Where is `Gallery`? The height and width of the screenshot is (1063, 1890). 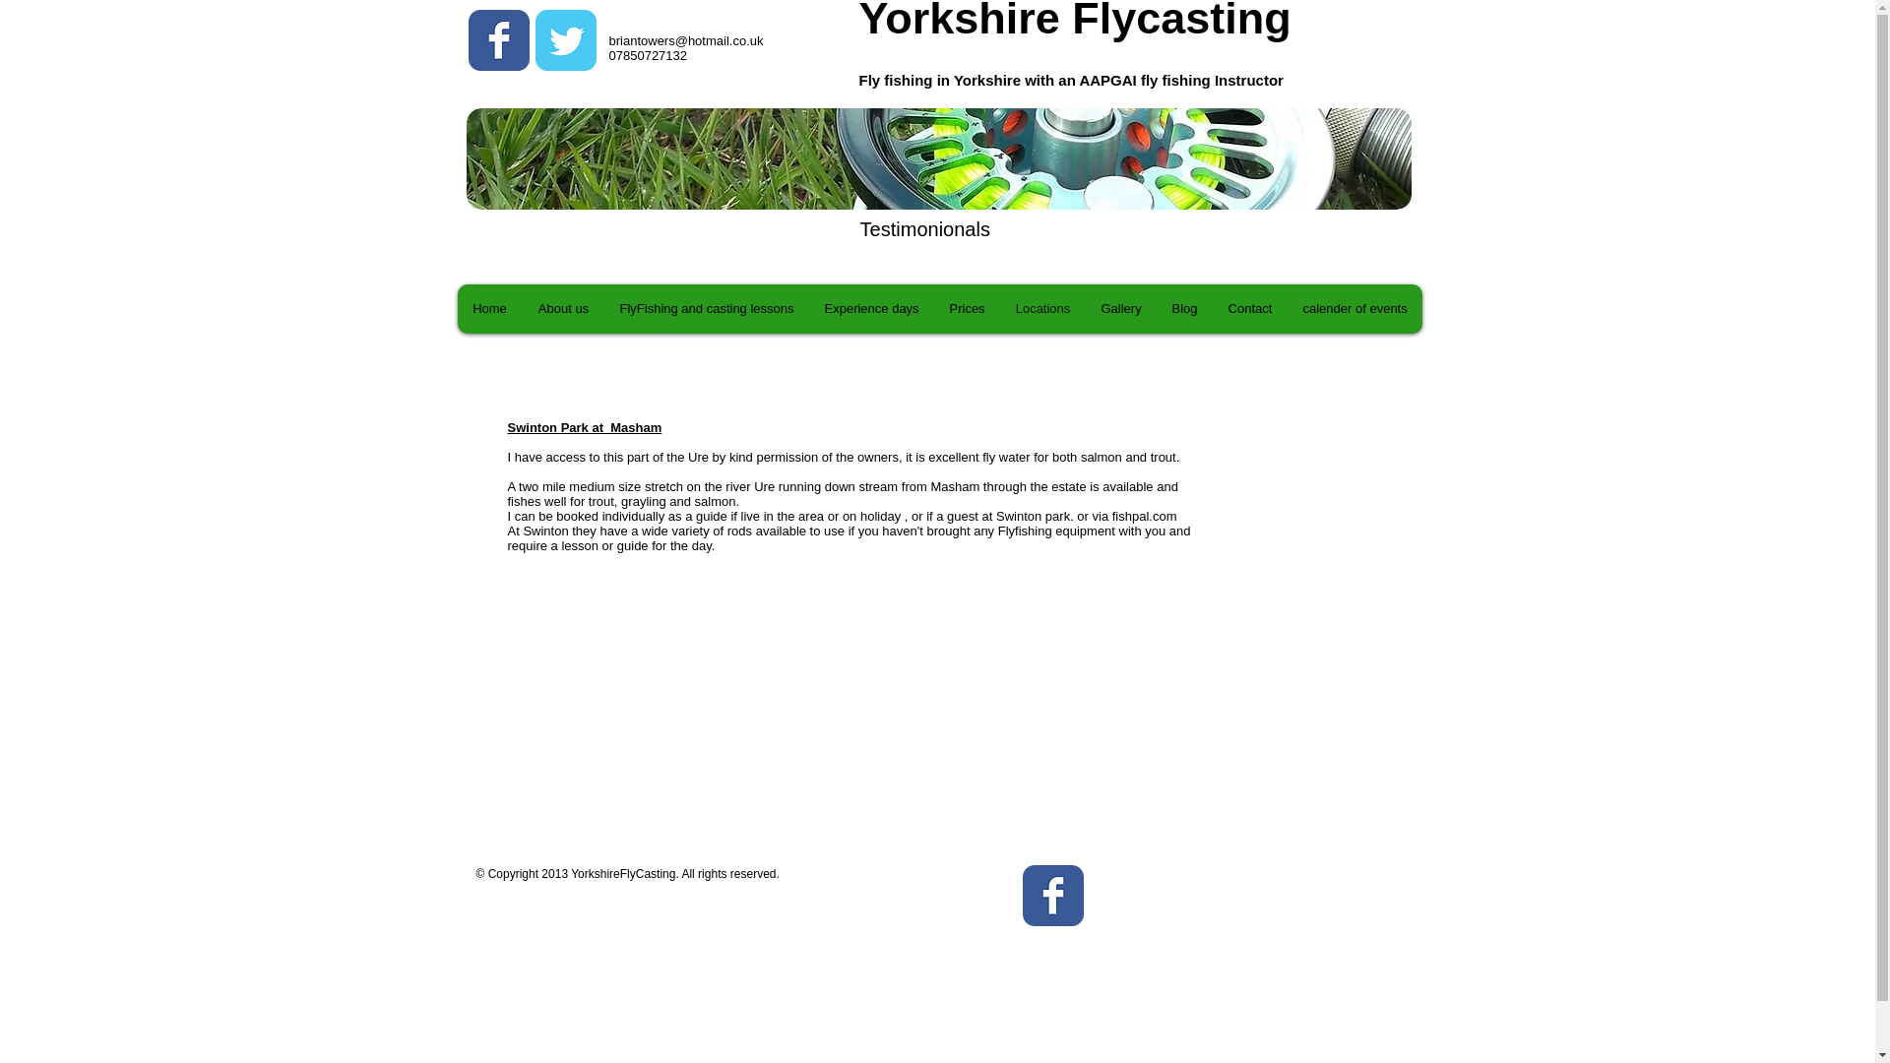
Gallery is located at coordinates (1120, 309).